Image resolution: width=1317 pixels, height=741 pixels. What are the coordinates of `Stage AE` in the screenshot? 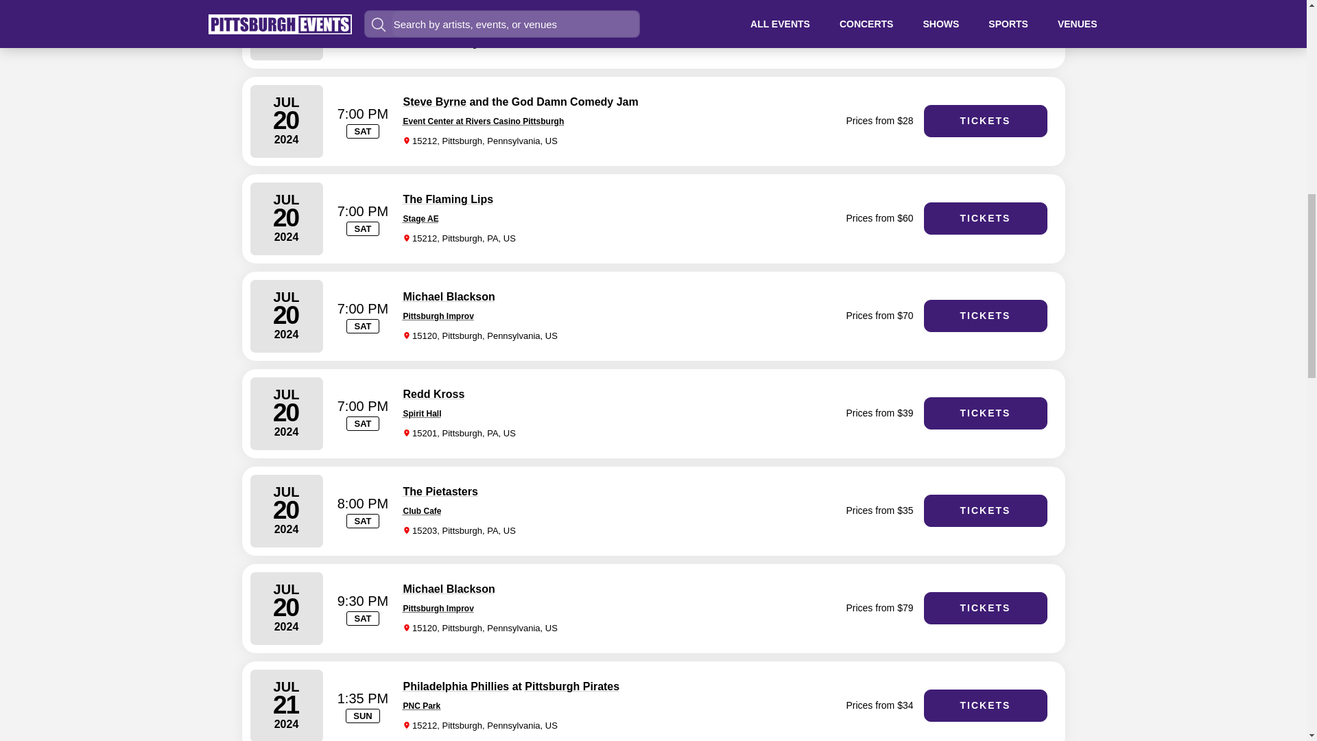 It's located at (420, 219).